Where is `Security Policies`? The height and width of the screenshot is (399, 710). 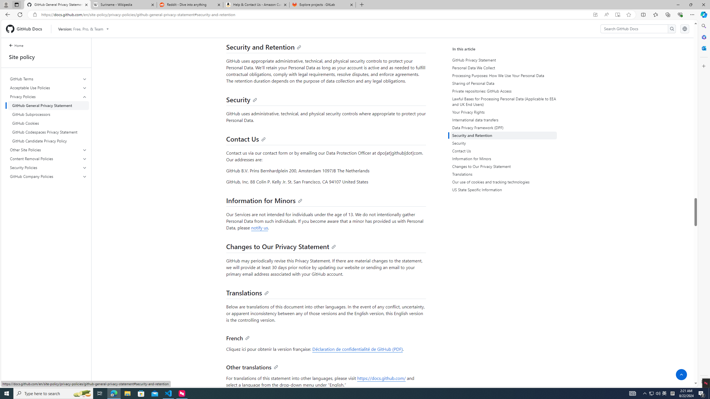 Security Policies is located at coordinates (48, 167).